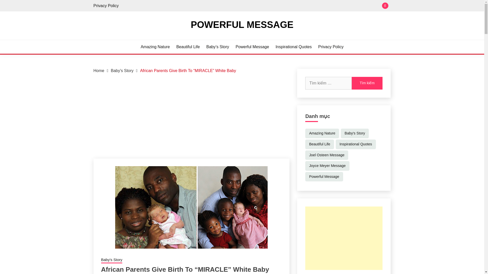 Image resolution: width=488 pixels, height=274 pixels. What do you see at coordinates (112, 260) in the screenshot?
I see `Baby's Story` at bounding box center [112, 260].